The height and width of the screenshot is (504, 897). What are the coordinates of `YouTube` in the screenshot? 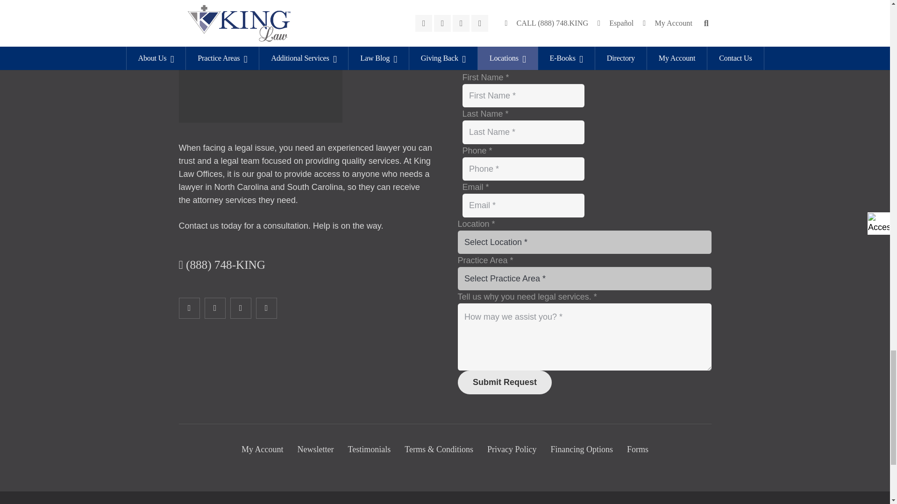 It's located at (266, 308).